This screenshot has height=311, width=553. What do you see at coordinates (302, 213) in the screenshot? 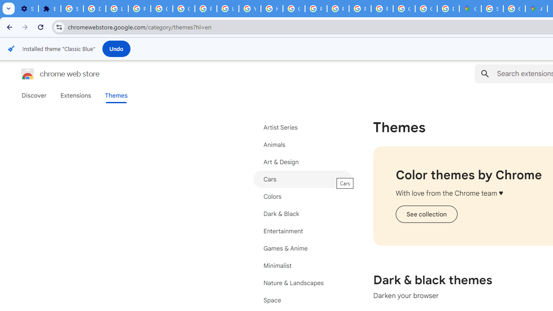
I see `Dark & Black` at bounding box center [302, 213].